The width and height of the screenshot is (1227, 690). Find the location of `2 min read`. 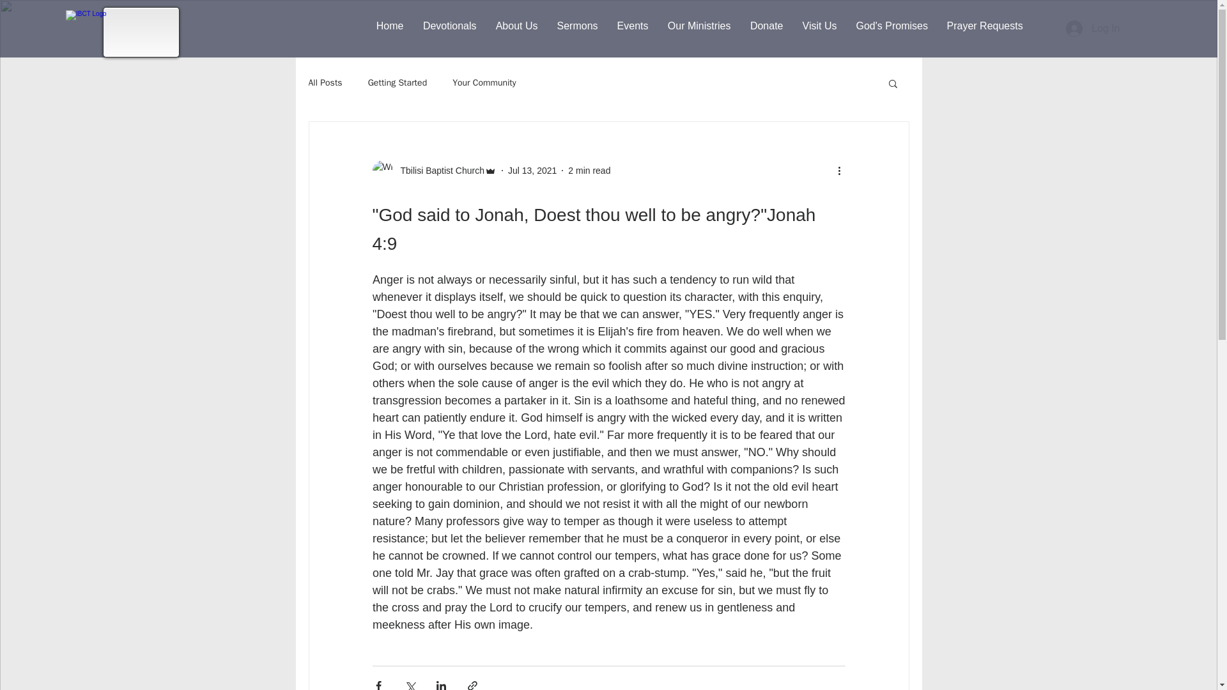

2 min read is located at coordinates (589, 170).